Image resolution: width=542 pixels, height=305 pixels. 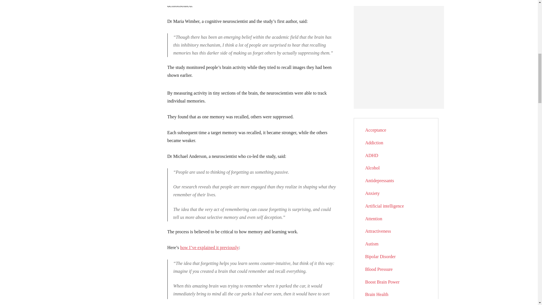 I want to click on ADHD, so click(x=372, y=155).